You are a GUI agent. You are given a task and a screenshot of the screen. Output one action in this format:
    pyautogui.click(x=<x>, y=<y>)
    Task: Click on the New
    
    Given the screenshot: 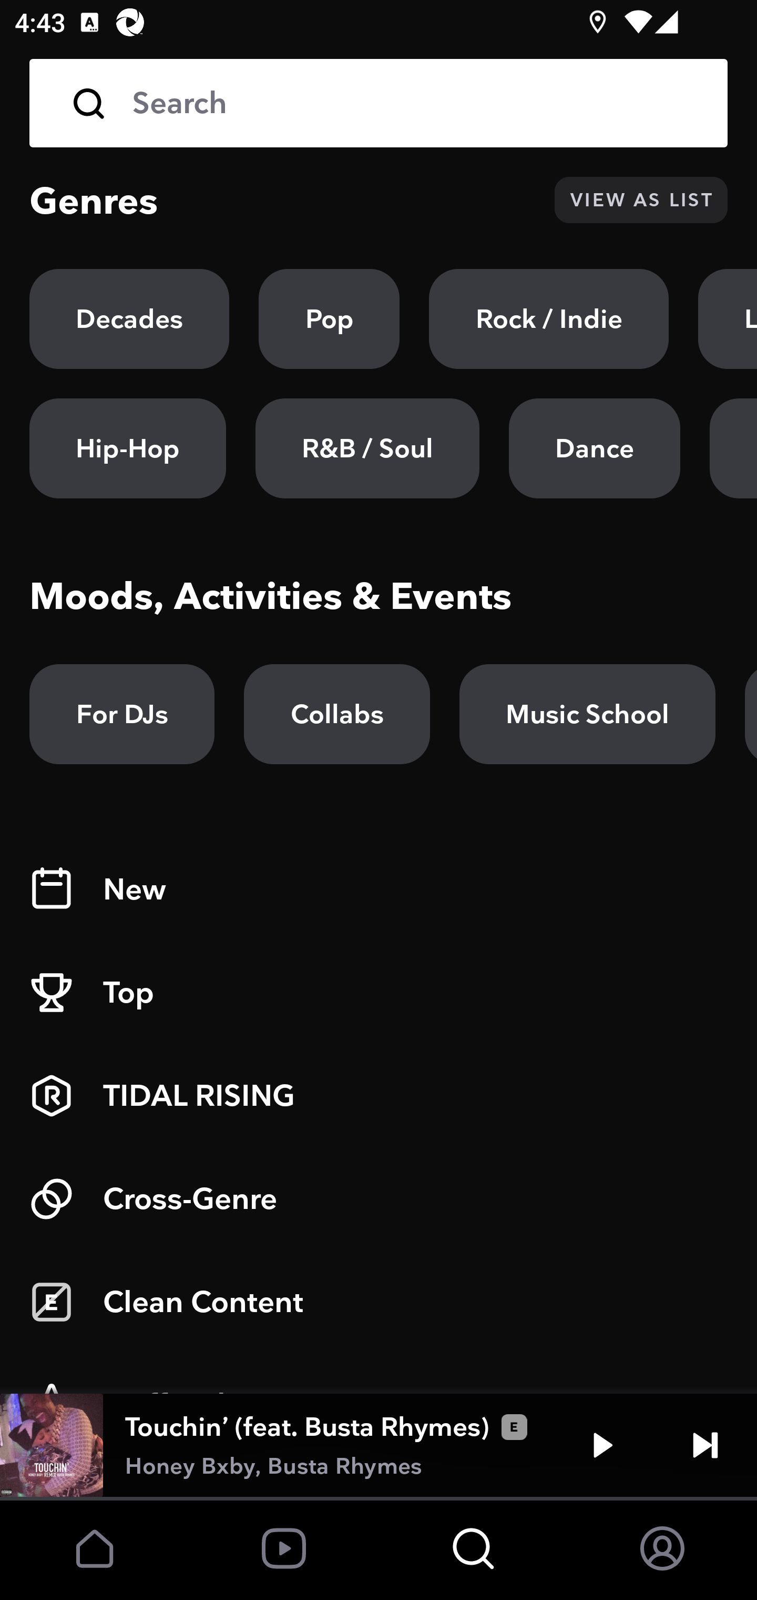 What is the action you would take?
    pyautogui.click(x=378, y=889)
    